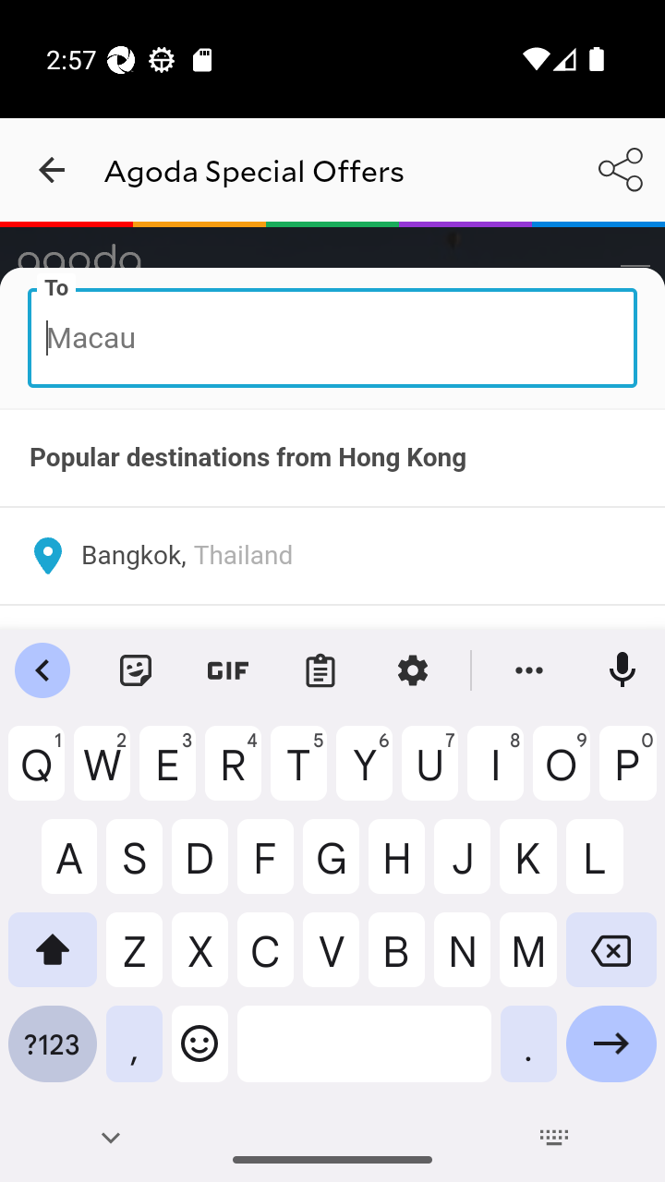 This screenshot has width=665, height=1182. Describe the element at coordinates (52, 170) in the screenshot. I see `navigation_button` at that location.